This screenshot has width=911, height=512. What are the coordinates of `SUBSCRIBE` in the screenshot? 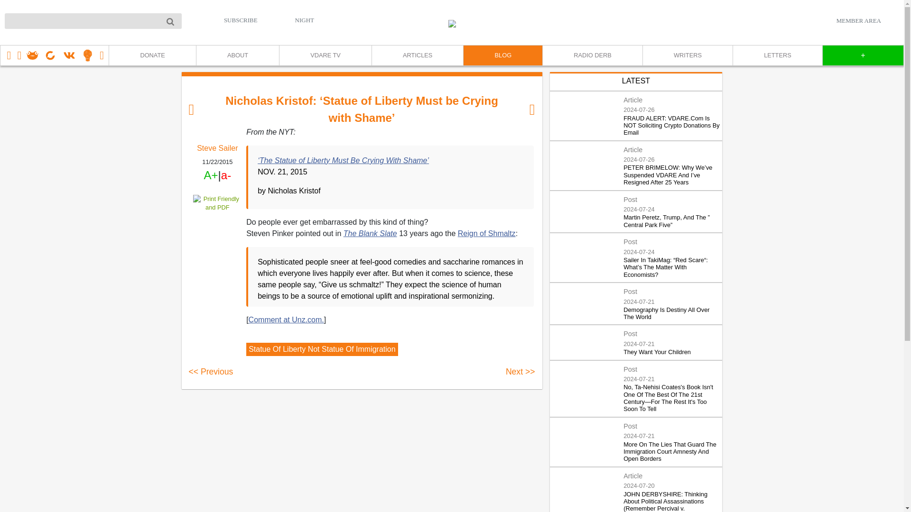 It's located at (241, 20).